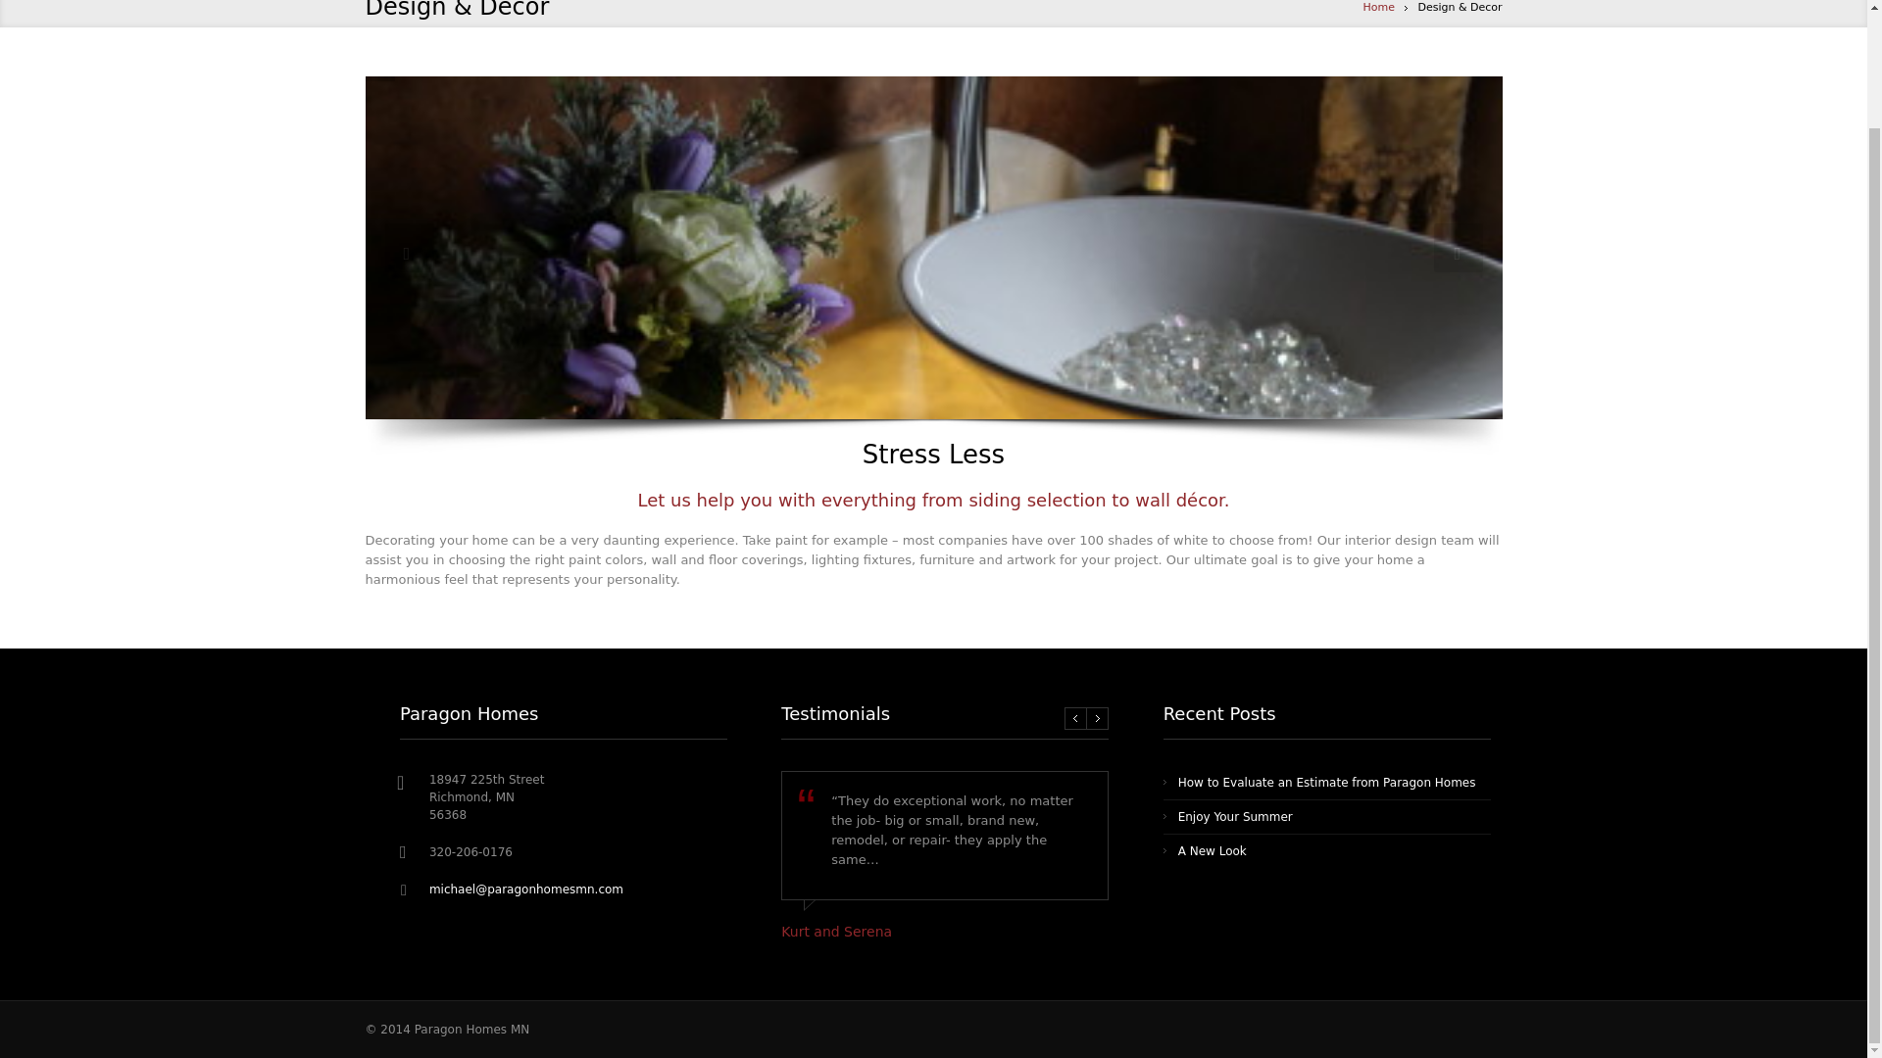 The image size is (1882, 1058). I want to click on How to Evaluate an Estimate from Paragon Homes, so click(1326, 782).